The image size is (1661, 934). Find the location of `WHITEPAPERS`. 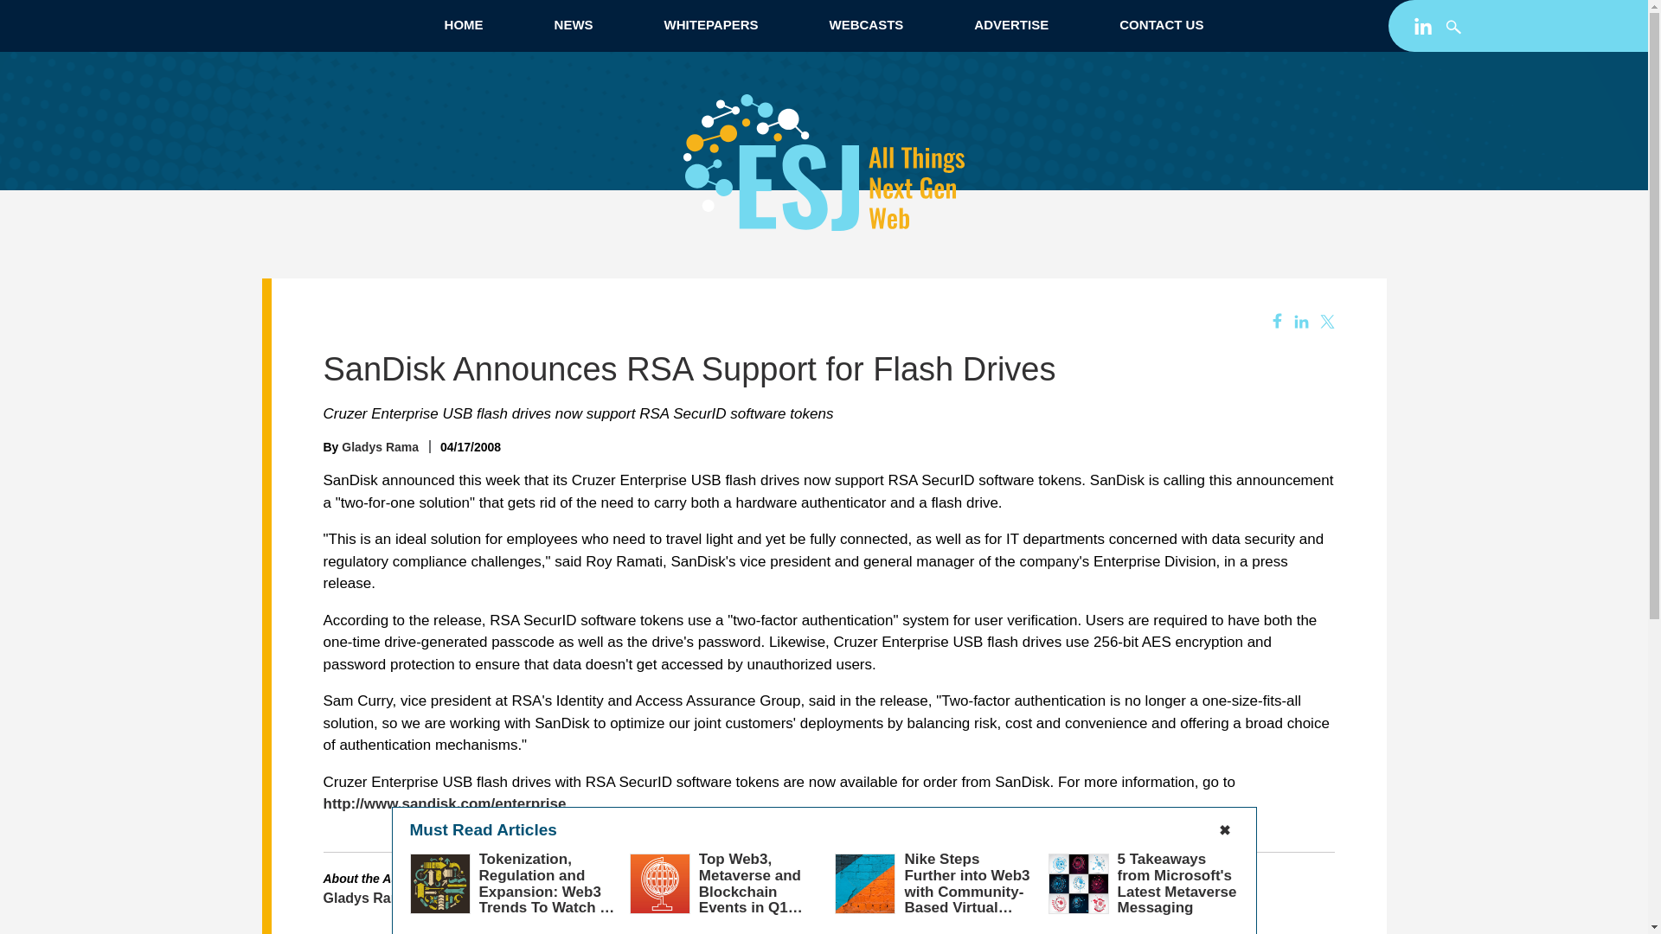

WHITEPAPERS is located at coordinates (711, 24).